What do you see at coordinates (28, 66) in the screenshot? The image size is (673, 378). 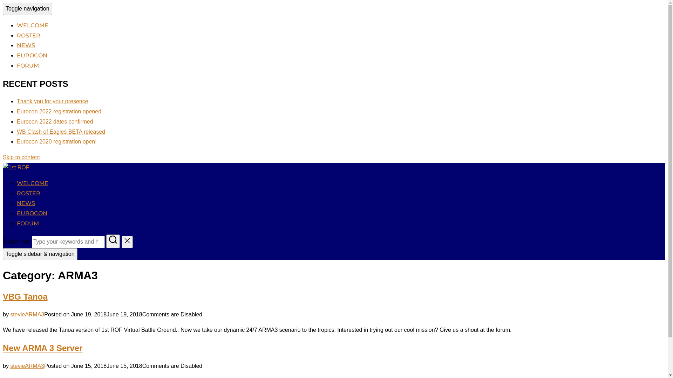 I see `FORUM` at bounding box center [28, 66].